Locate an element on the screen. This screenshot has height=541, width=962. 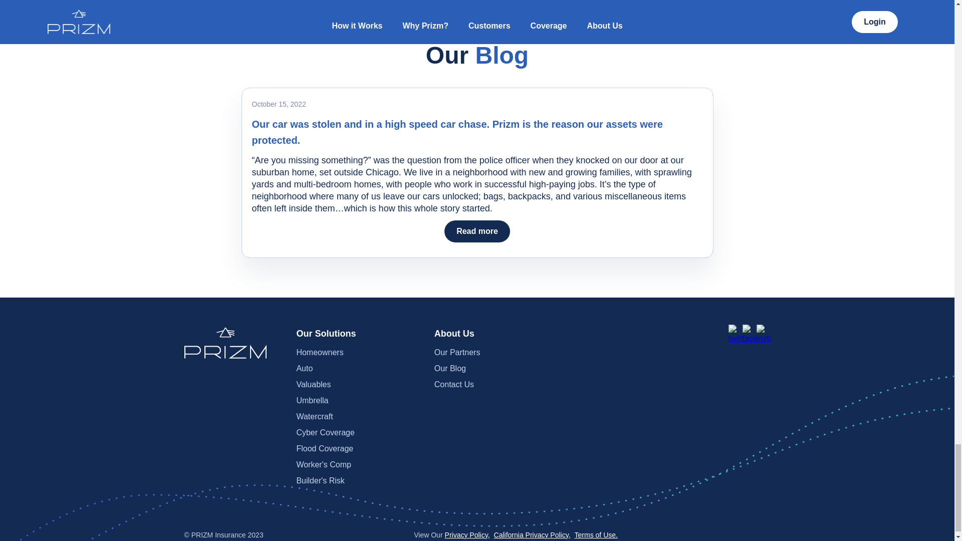
Flood Coverage is located at coordinates (359, 449).